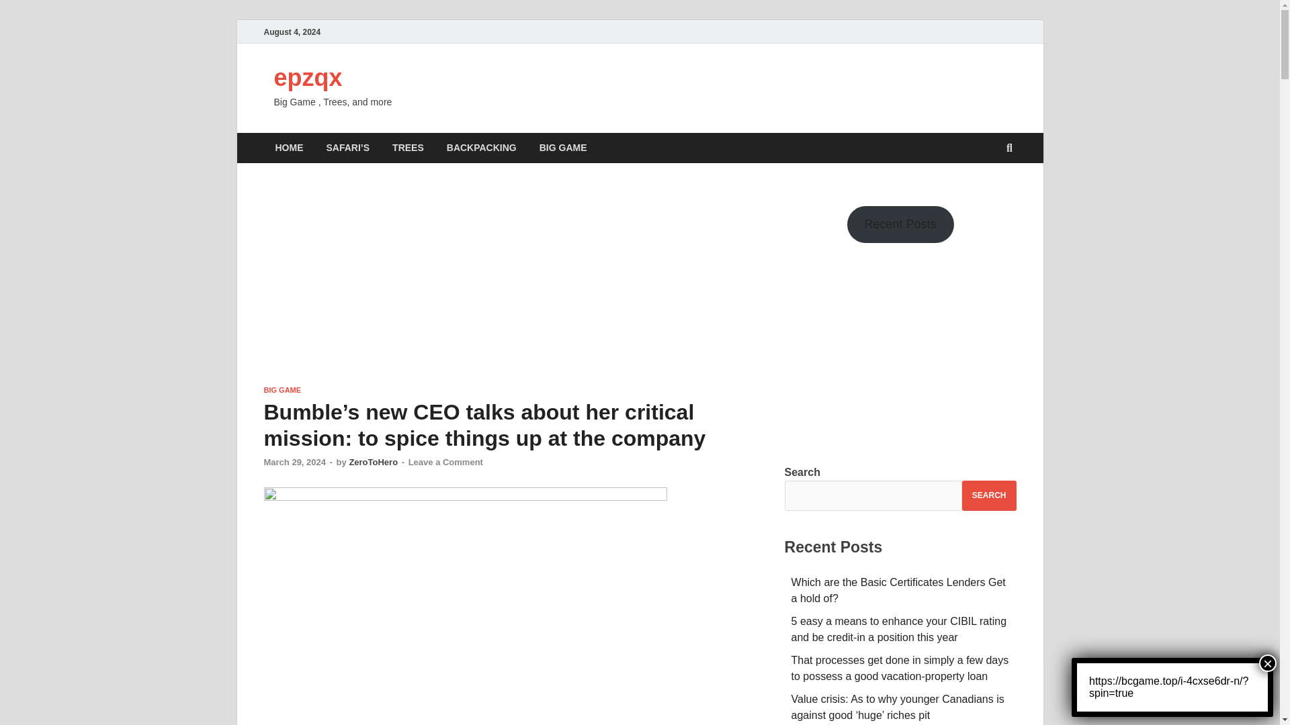  What do you see at coordinates (294, 462) in the screenshot?
I see `March 29, 2024` at bounding box center [294, 462].